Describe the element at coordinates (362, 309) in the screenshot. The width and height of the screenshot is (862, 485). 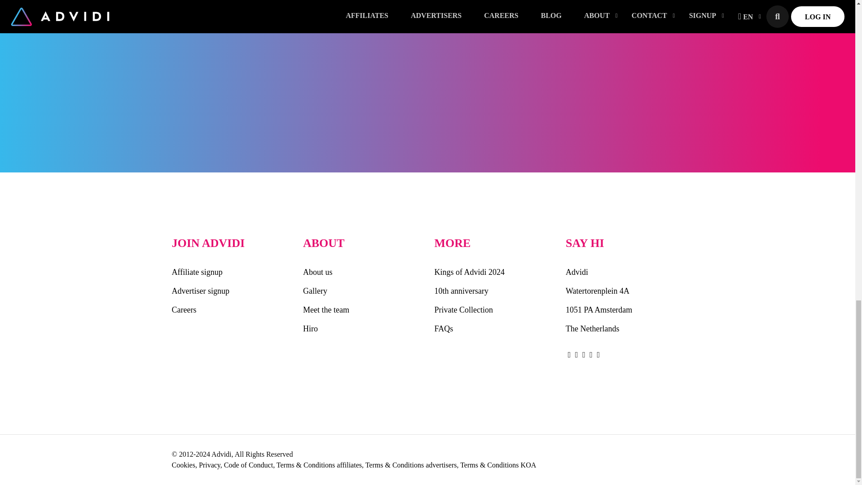
I see `Meet the team` at that location.